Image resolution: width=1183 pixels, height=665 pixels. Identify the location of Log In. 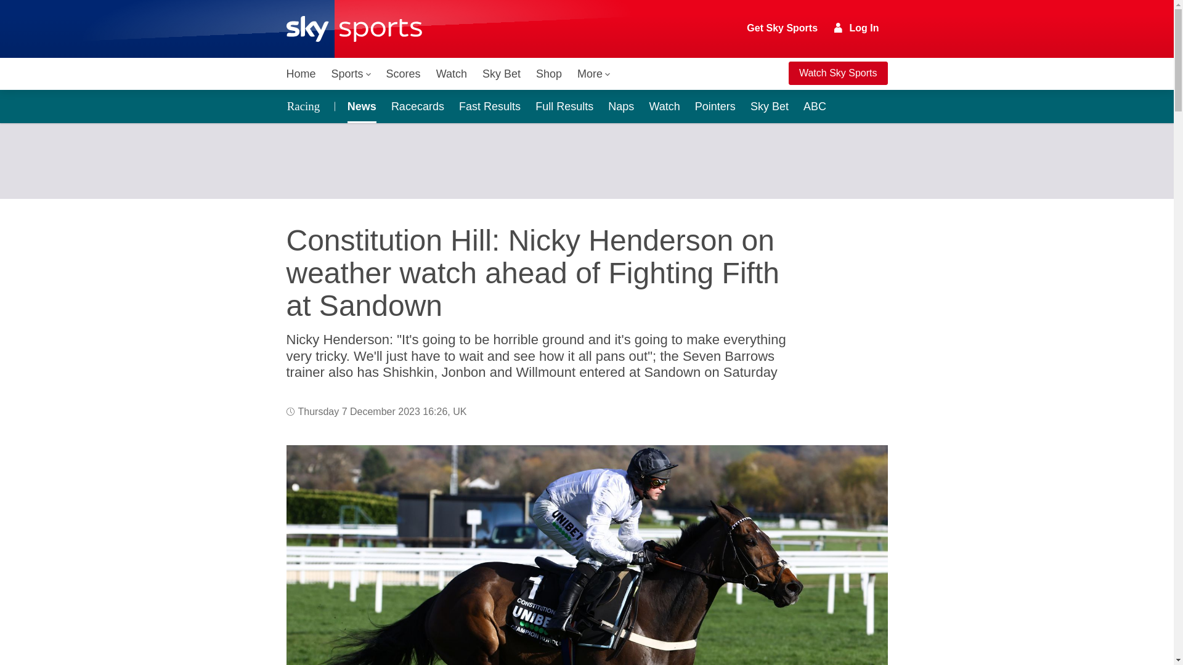
(856, 28).